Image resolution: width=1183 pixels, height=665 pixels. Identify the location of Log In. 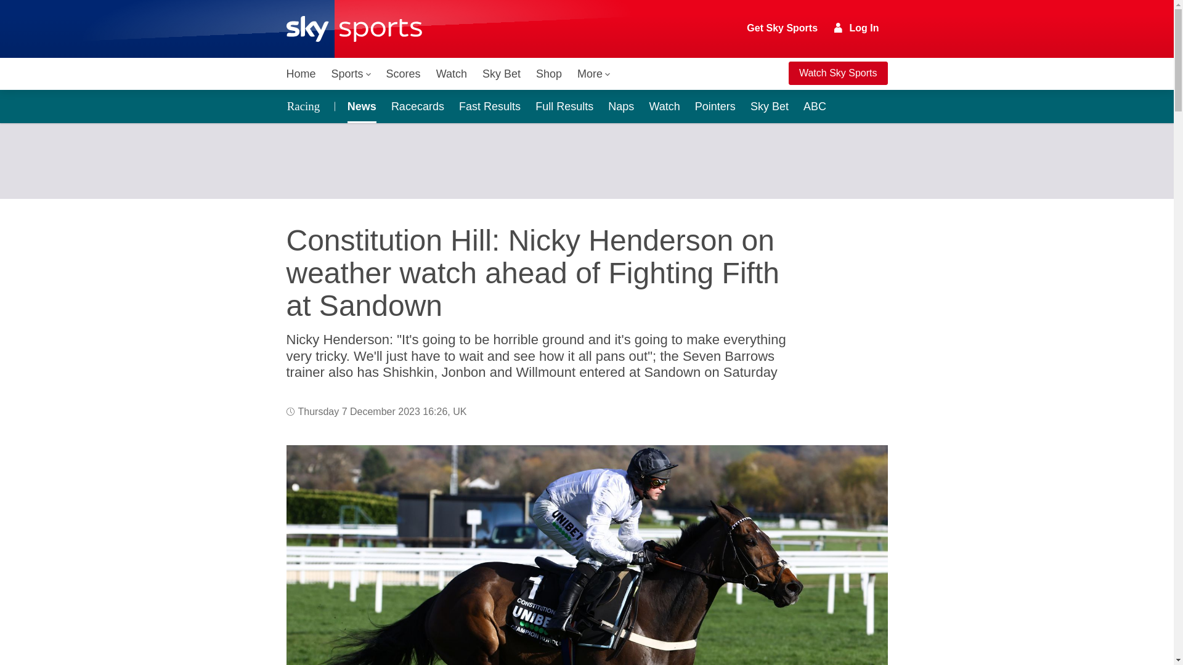
(856, 28).